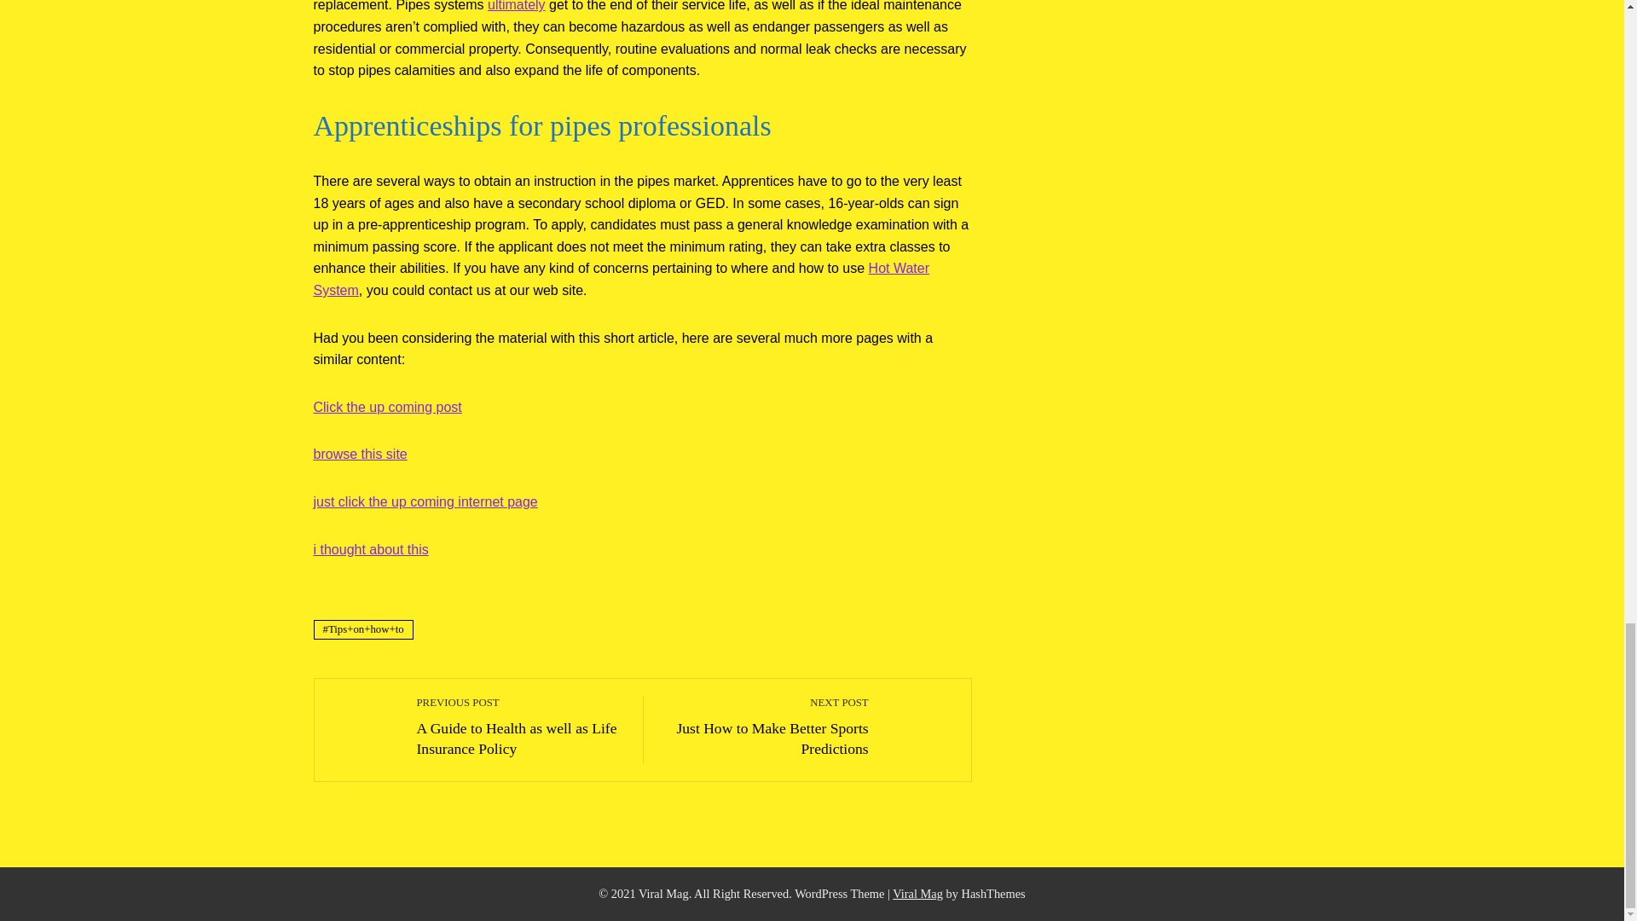 Image resolution: width=1637 pixels, height=921 pixels. Describe the element at coordinates (387, 407) in the screenshot. I see `Click the up coming post` at that location.